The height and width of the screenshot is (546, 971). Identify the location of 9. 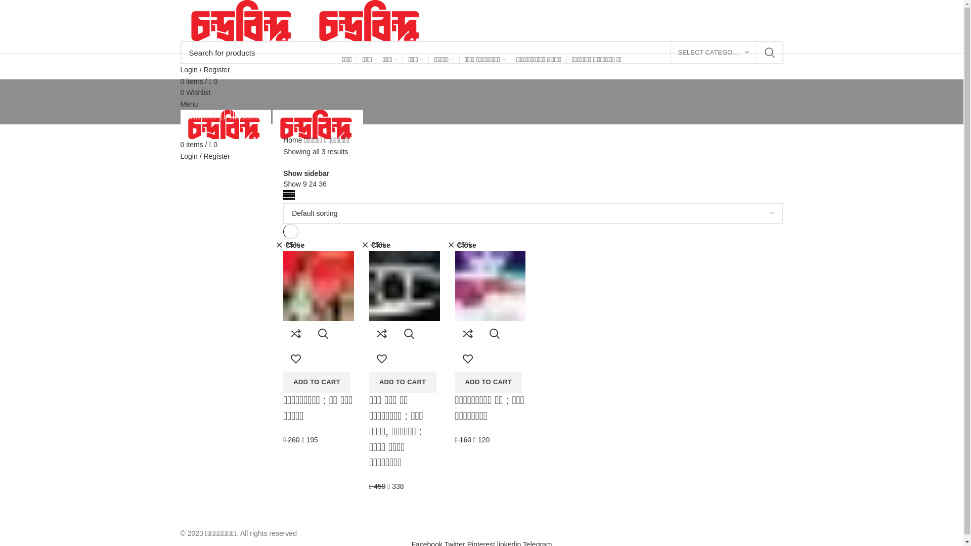
(306, 184).